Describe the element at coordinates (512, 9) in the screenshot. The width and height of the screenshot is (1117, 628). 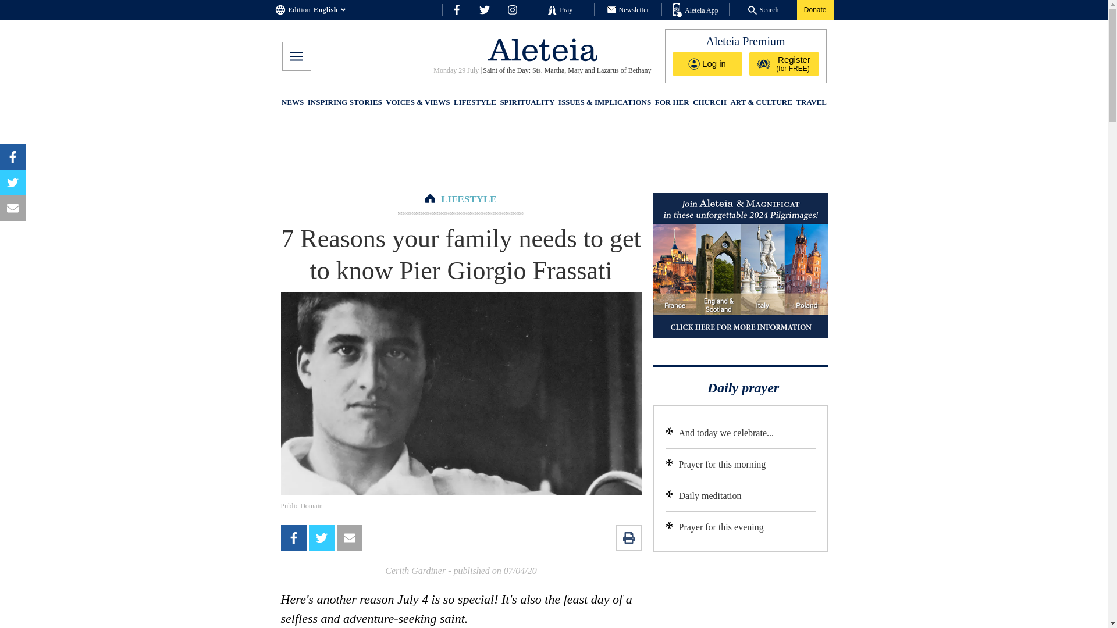
I see `social-ig-top-row` at that location.